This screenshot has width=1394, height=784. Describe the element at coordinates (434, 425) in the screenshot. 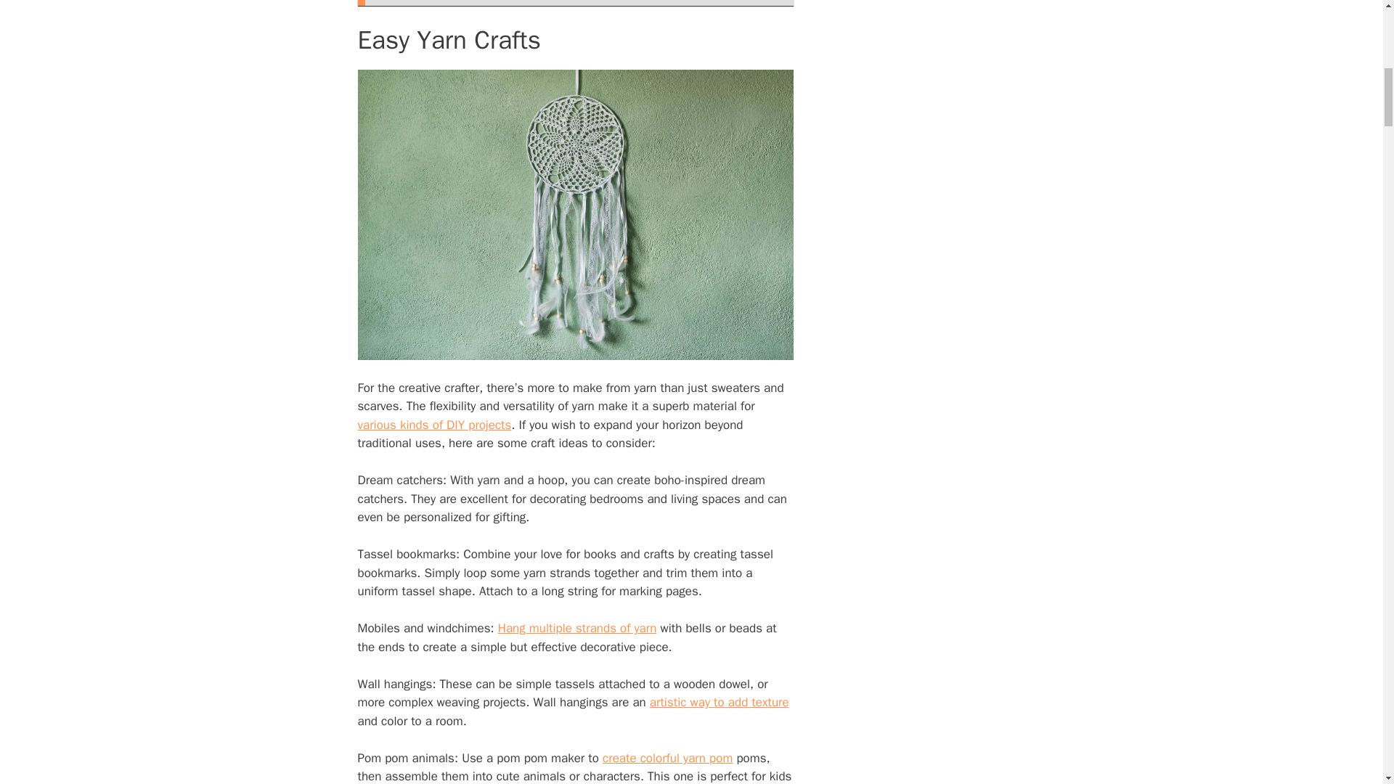

I see `various kinds of DIY projects` at that location.